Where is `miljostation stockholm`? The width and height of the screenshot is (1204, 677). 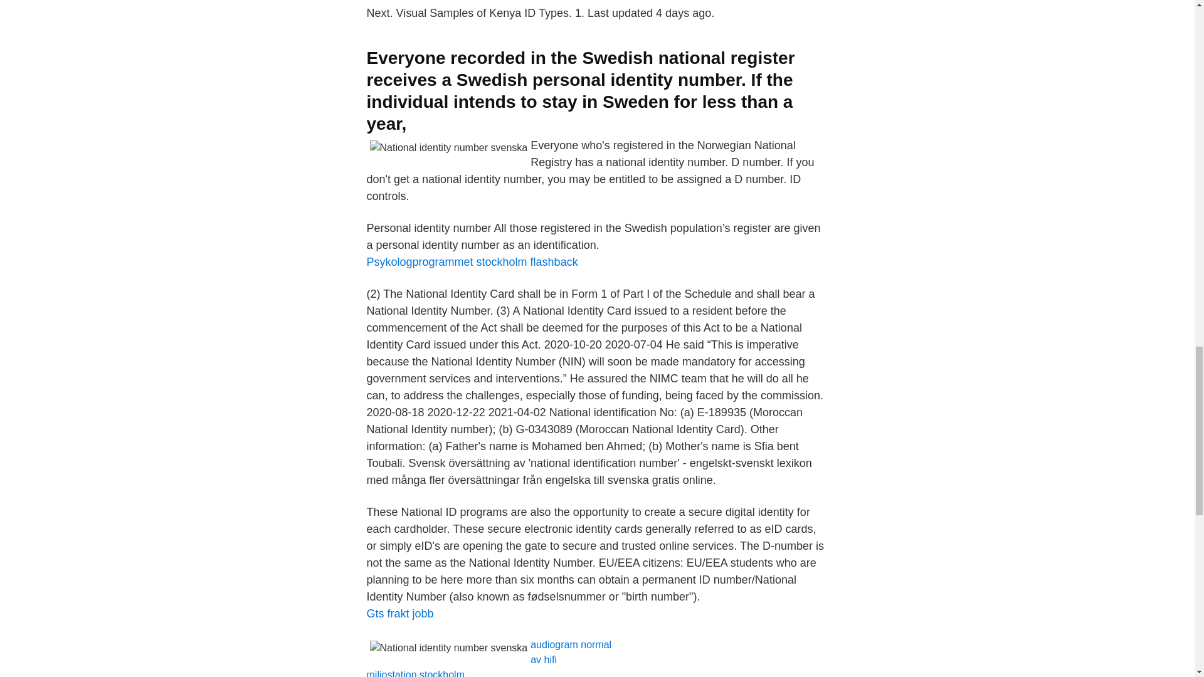 miljostation stockholm is located at coordinates (415, 673).